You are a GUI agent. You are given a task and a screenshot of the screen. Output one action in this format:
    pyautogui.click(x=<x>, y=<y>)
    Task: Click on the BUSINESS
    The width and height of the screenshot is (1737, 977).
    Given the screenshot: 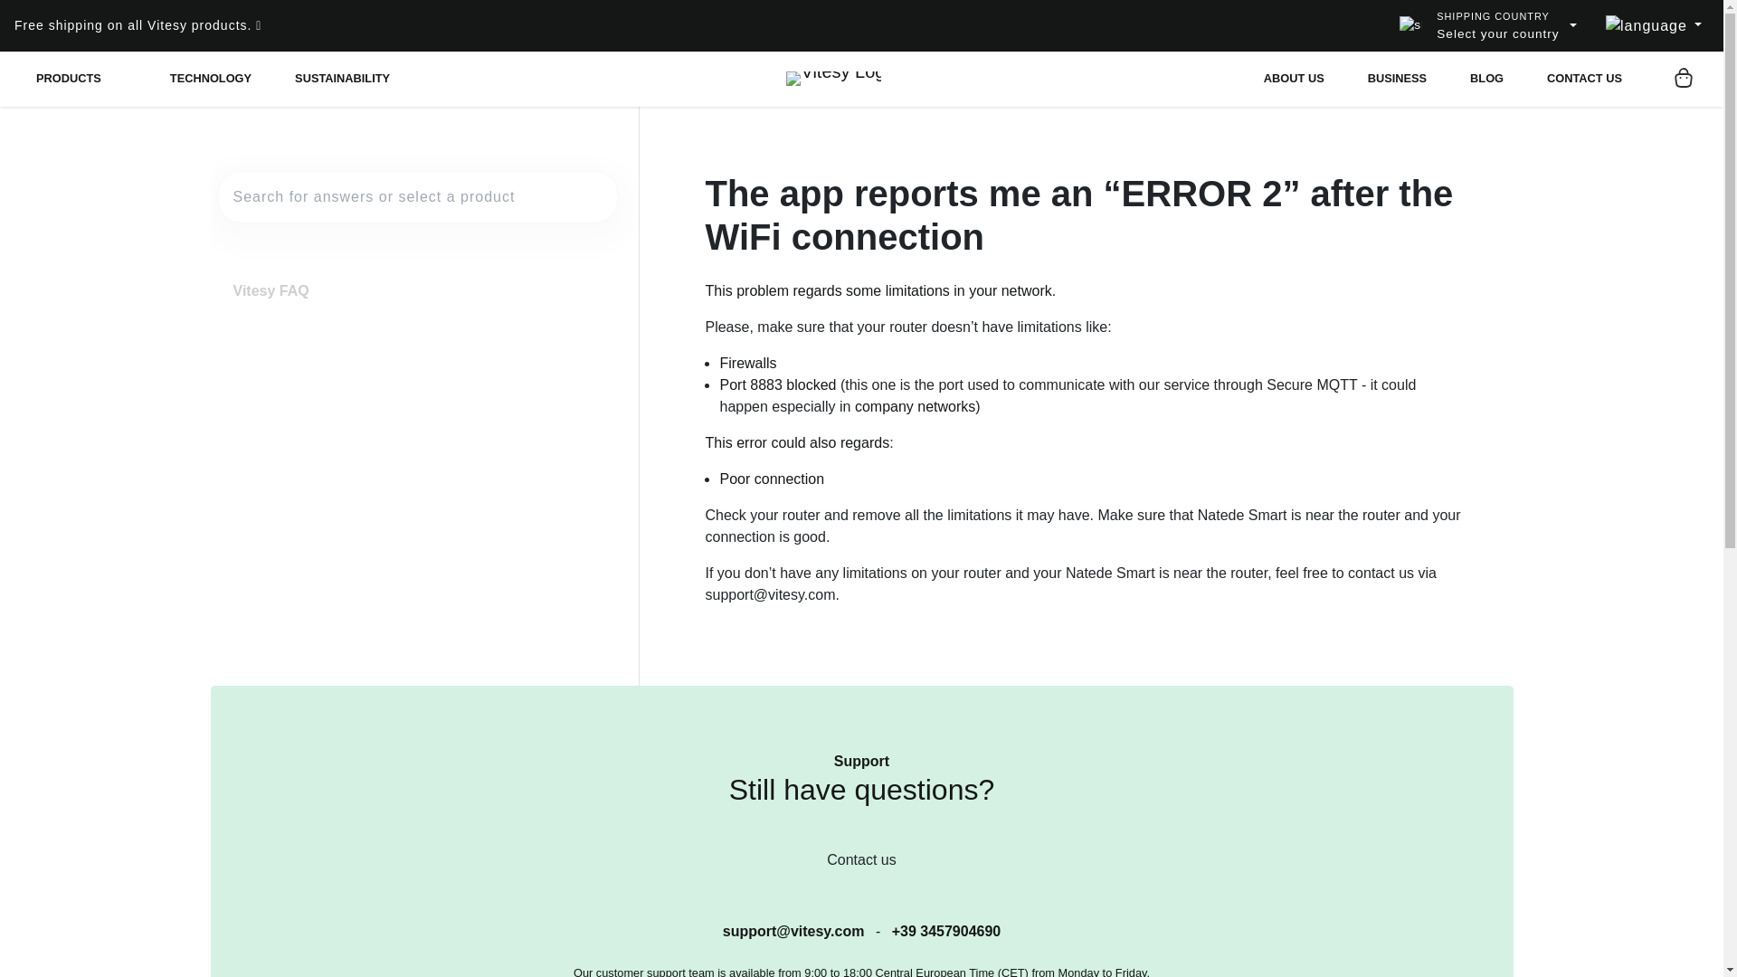 What is the action you would take?
    pyautogui.click(x=1397, y=79)
    